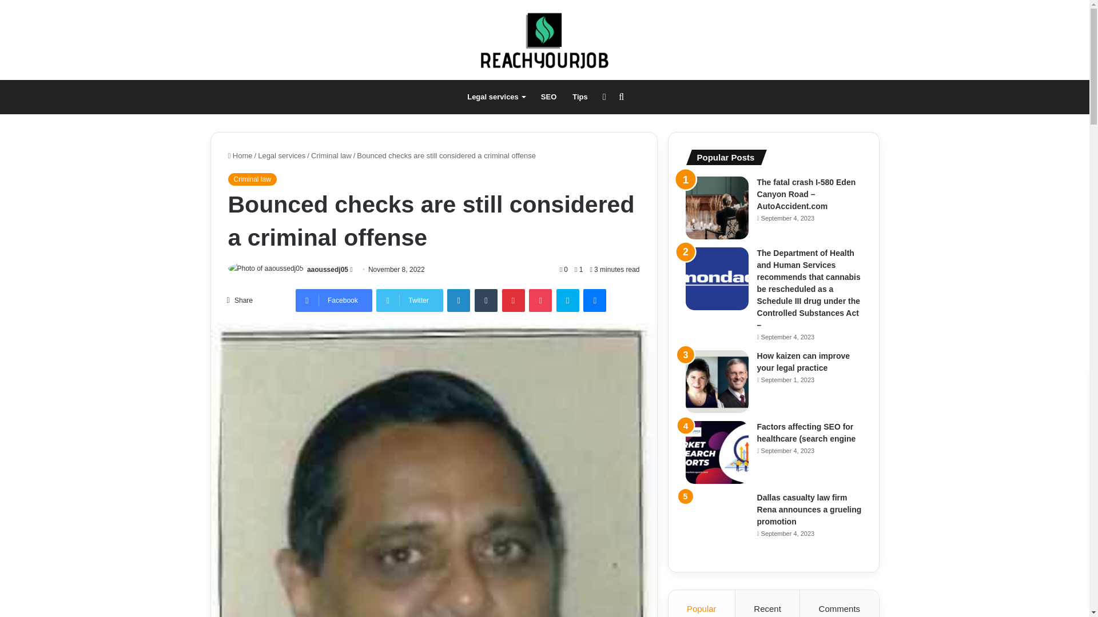  I want to click on Criminal law, so click(252, 179).